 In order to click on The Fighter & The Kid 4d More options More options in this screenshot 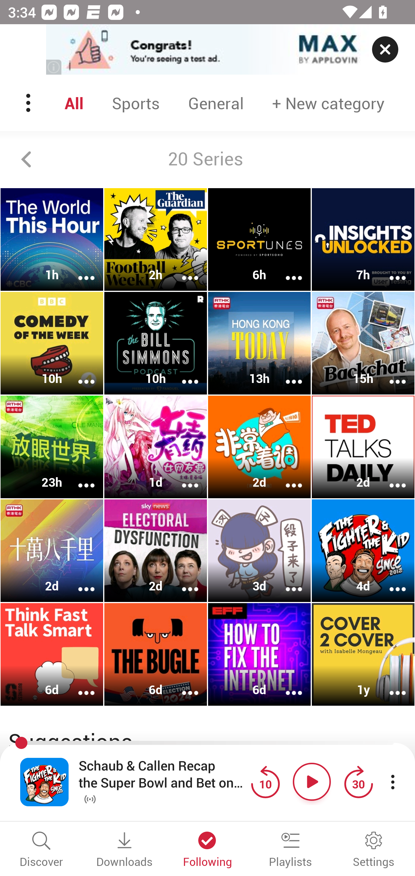, I will do `click(363, 550)`.